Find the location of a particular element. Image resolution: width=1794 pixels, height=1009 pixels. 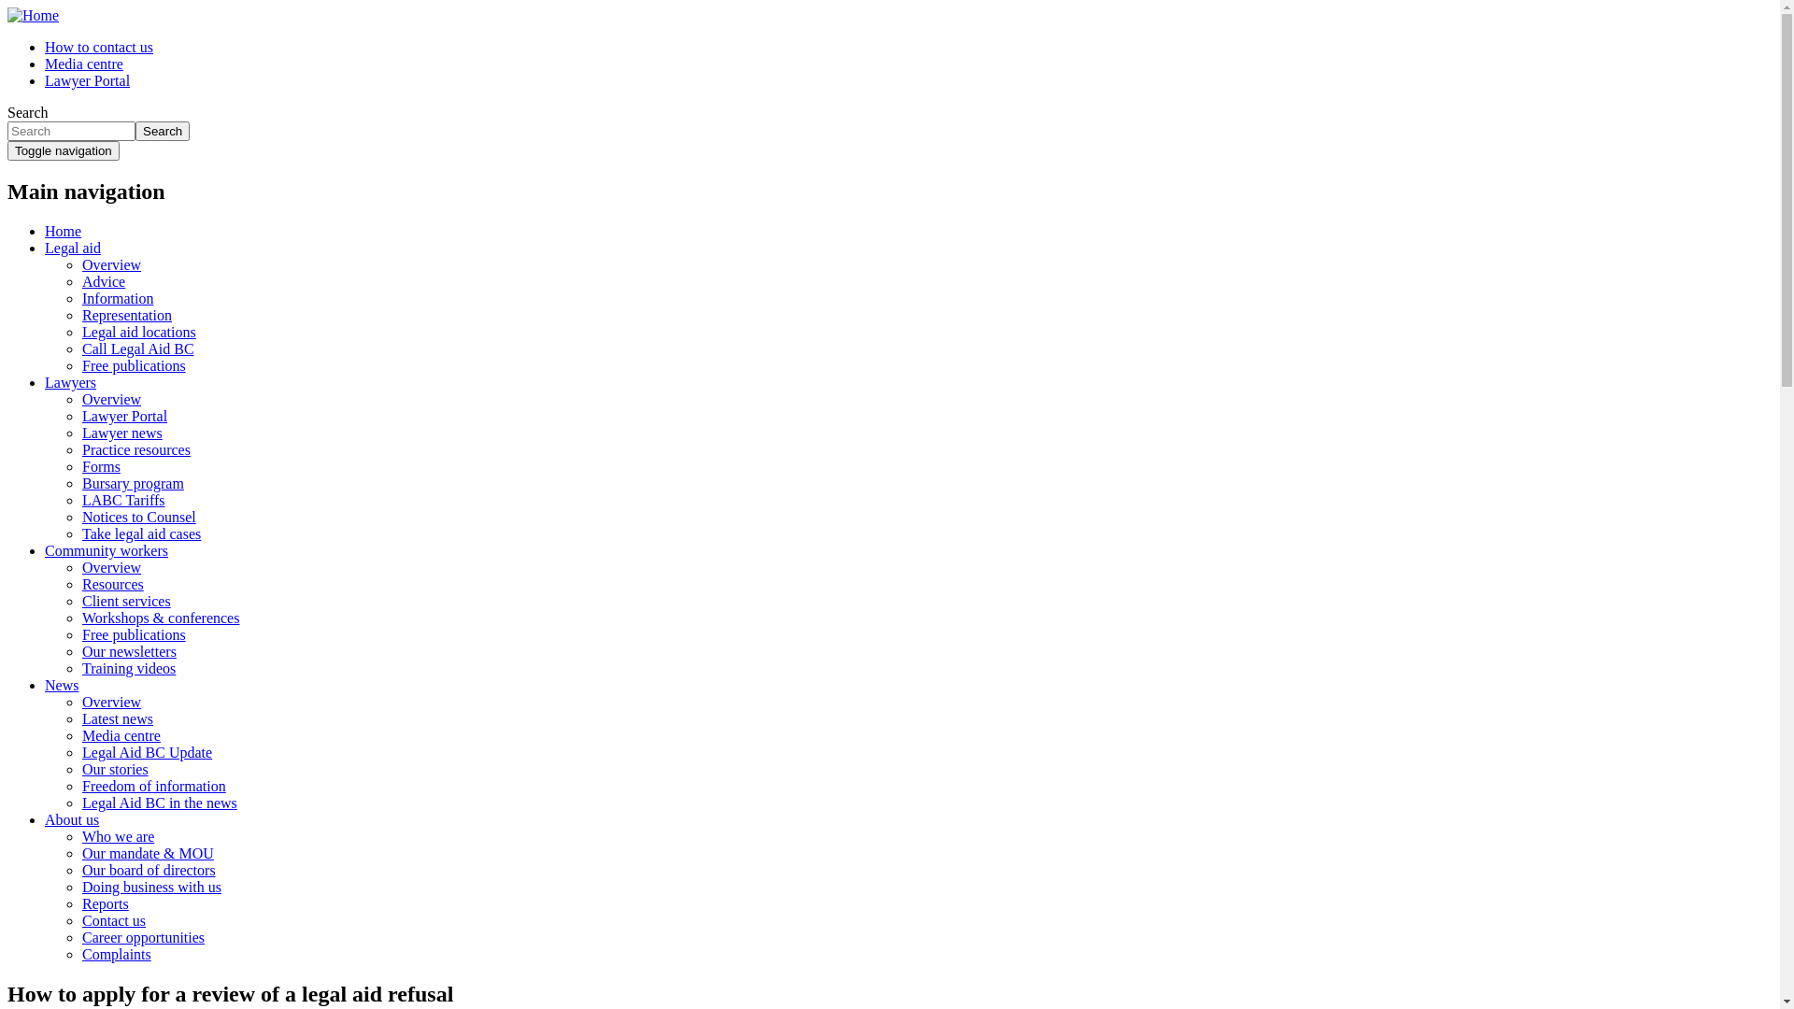

Community workers is located at coordinates (107, 551).